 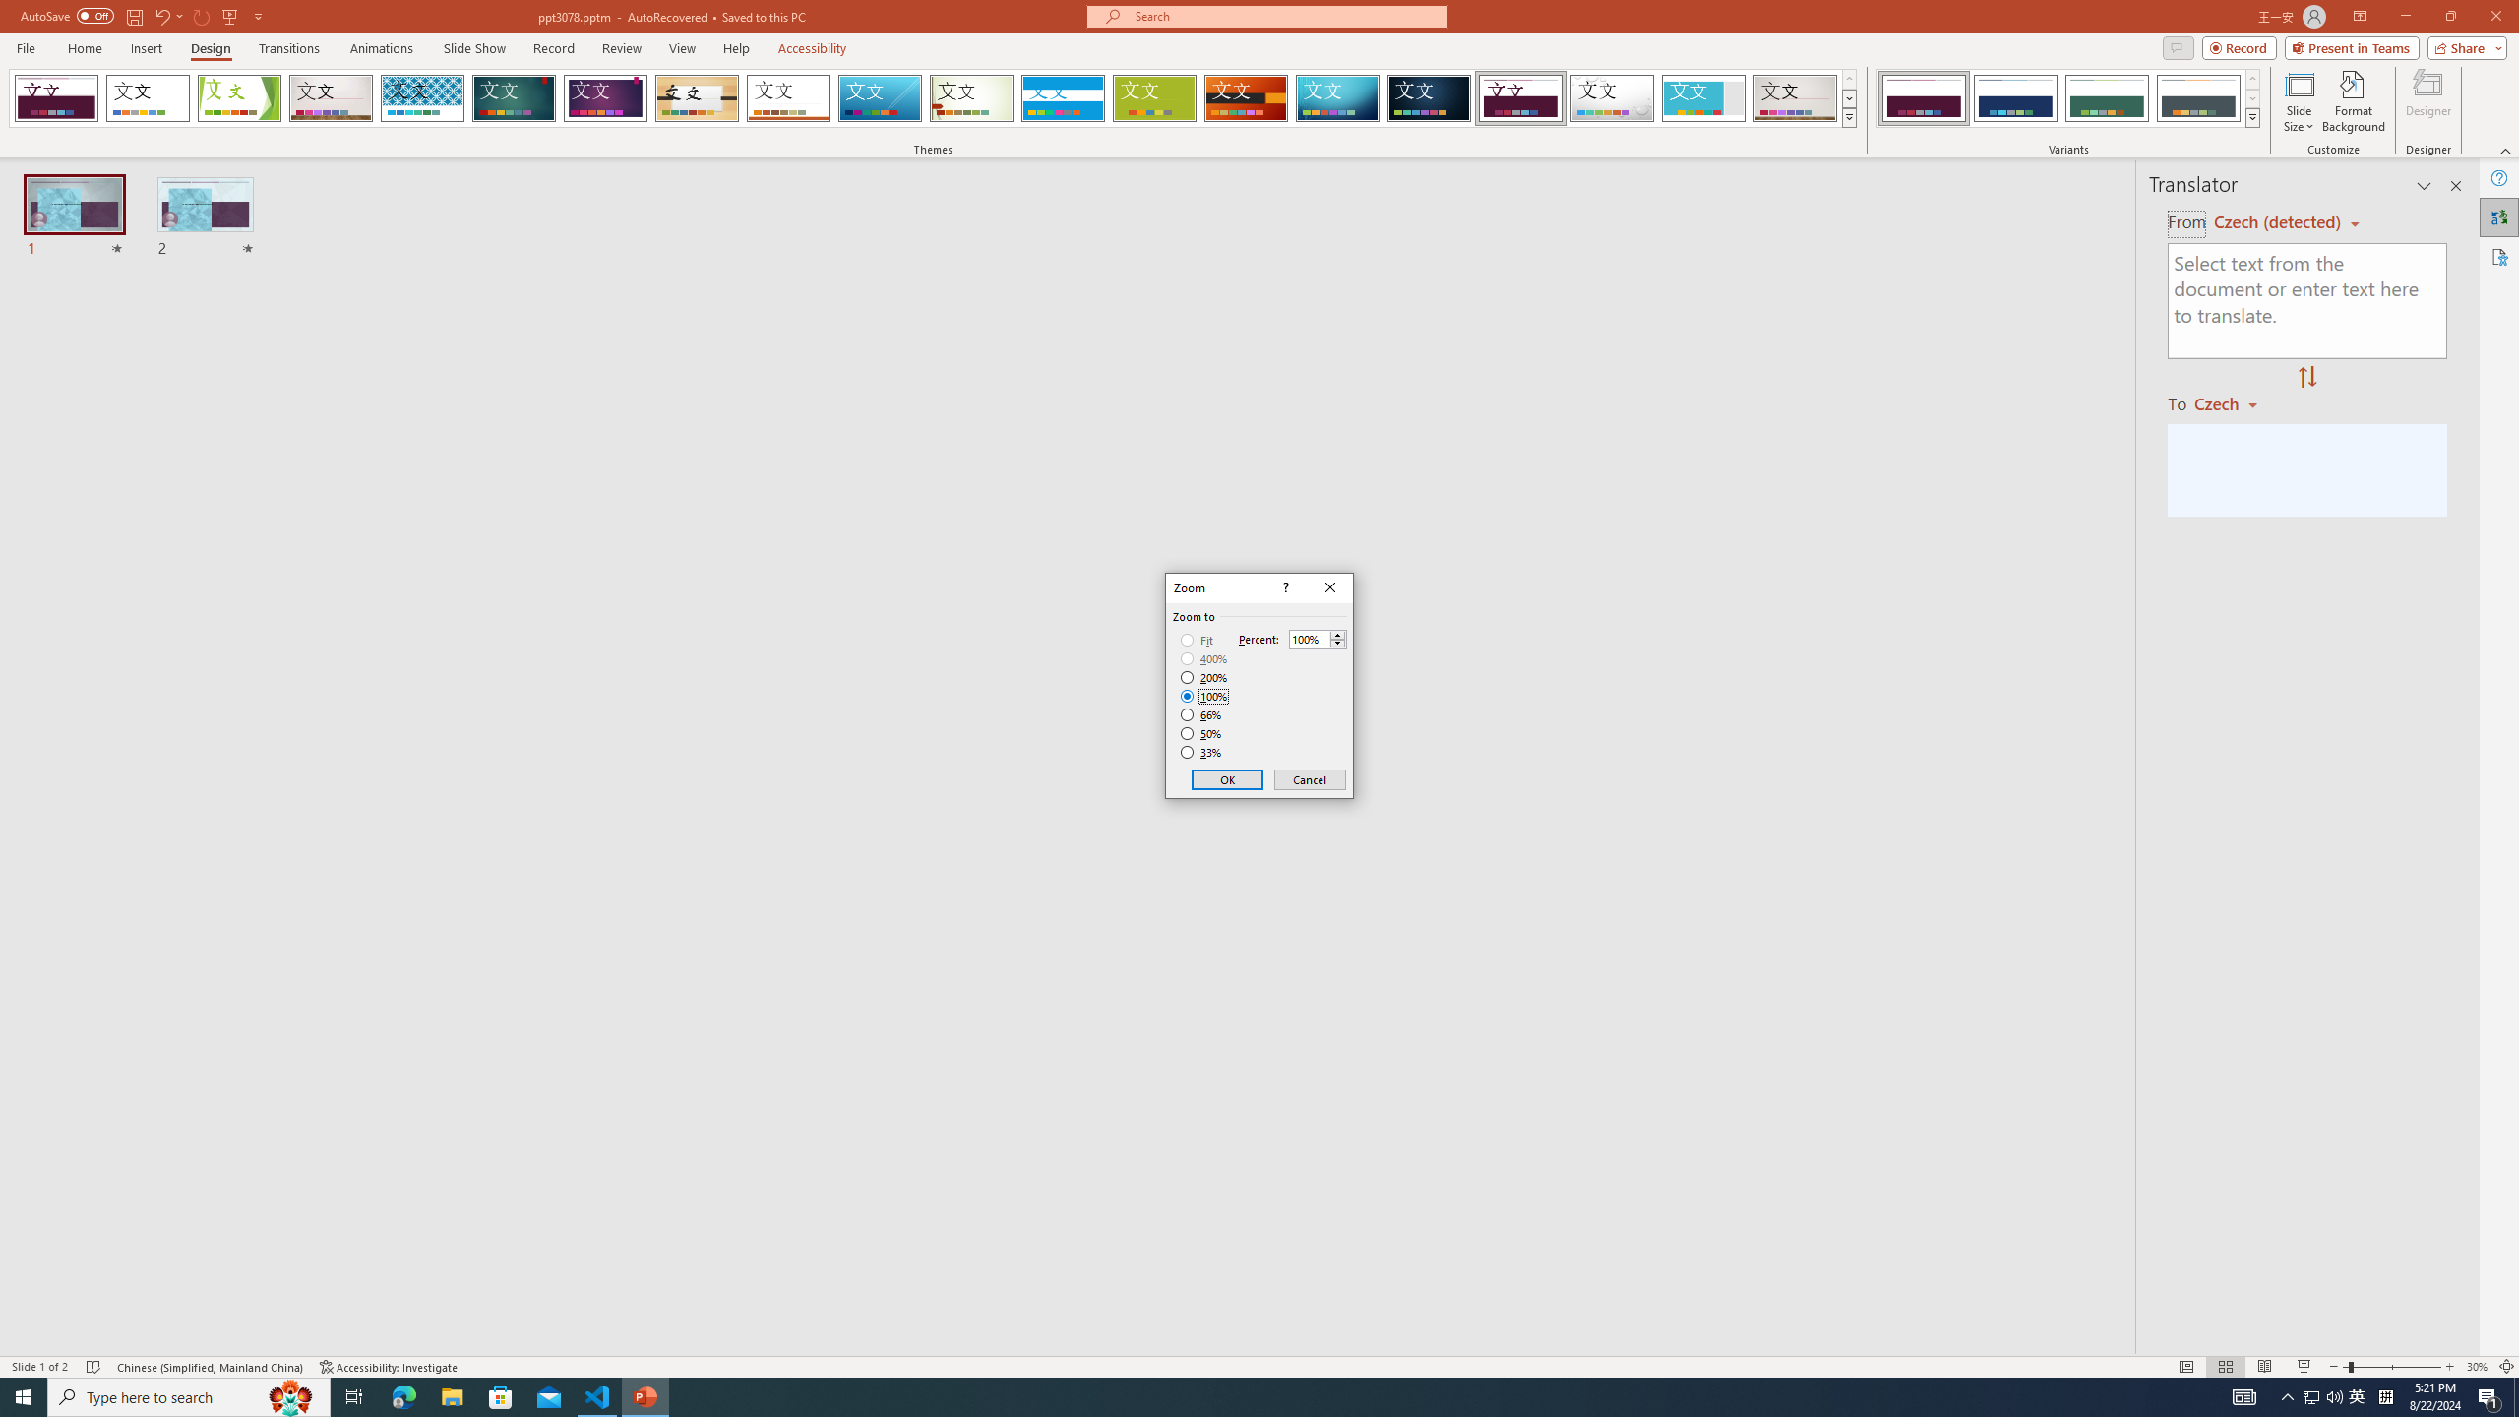 What do you see at coordinates (2243, 1397) in the screenshot?
I see `AutomationID: 4105` at bounding box center [2243, 1397].